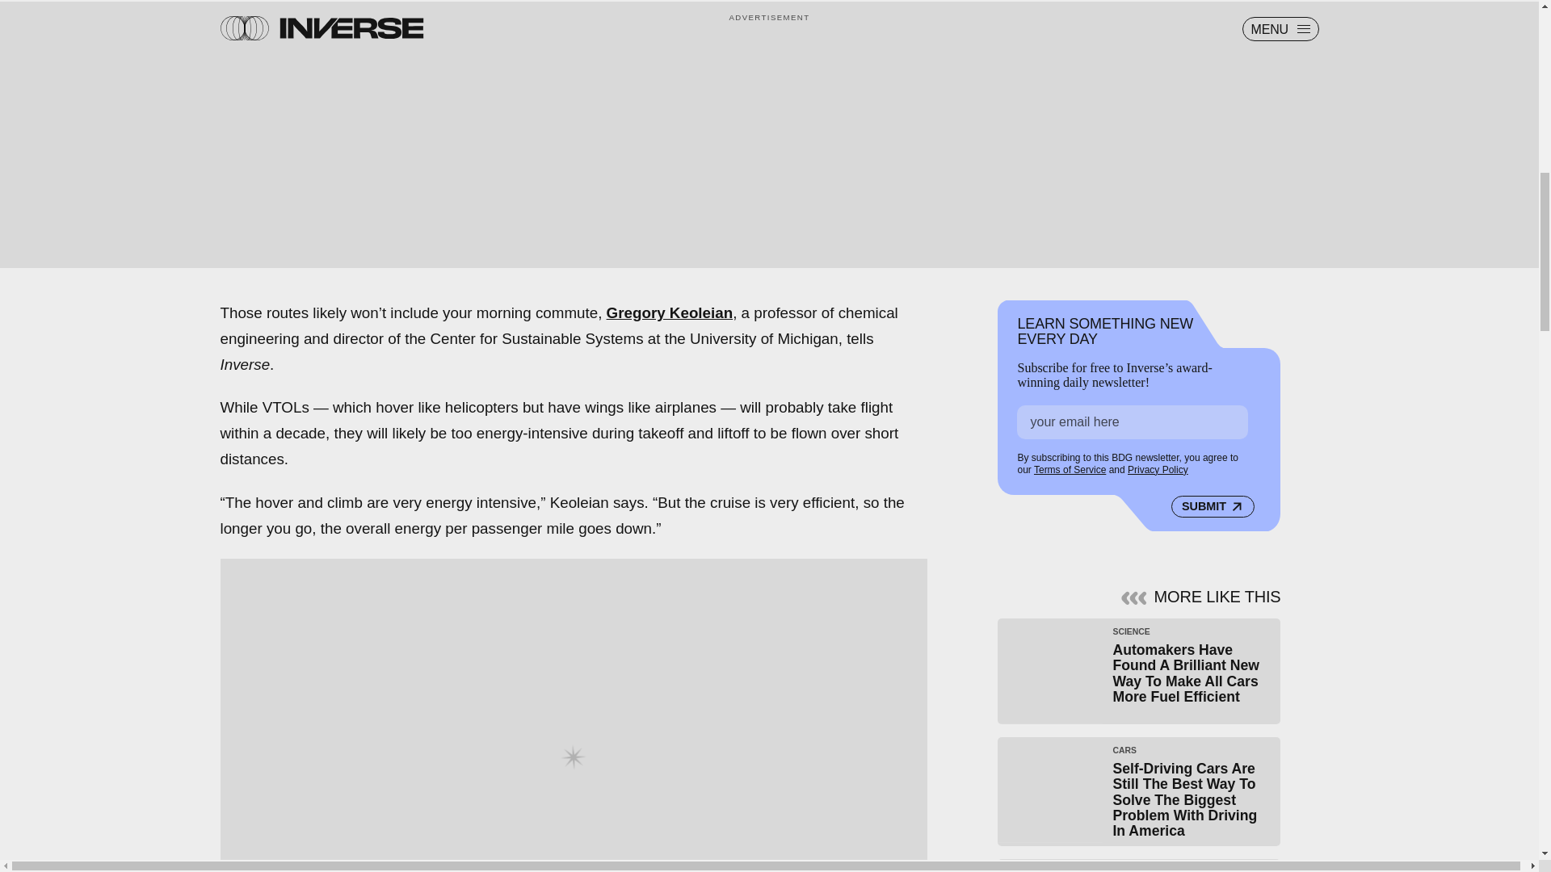  I want to click on Privacy Policy, so click(1157, 469).